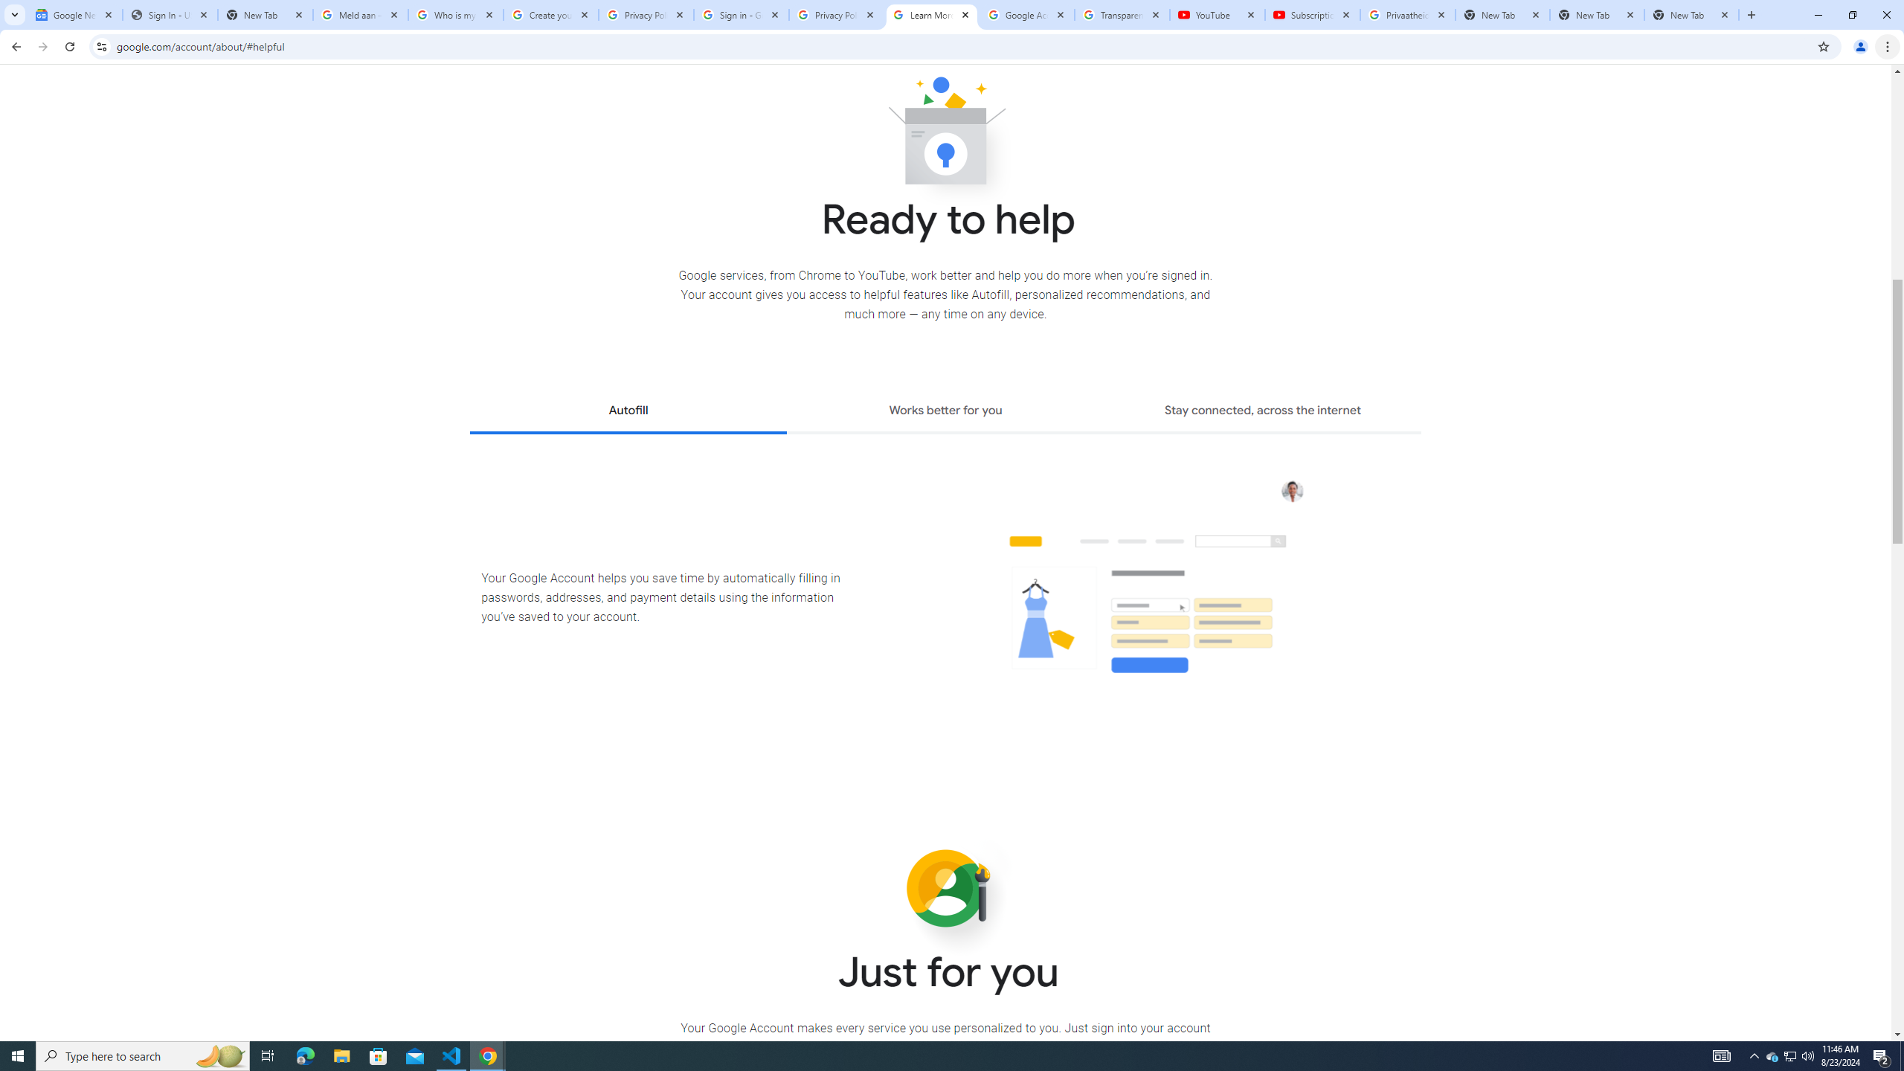 This screenshot has width=1904, height=1071. What do you see at coordinates (75, 15) in the screenshot?
I see `Google News` at bounding box center [75, 15].